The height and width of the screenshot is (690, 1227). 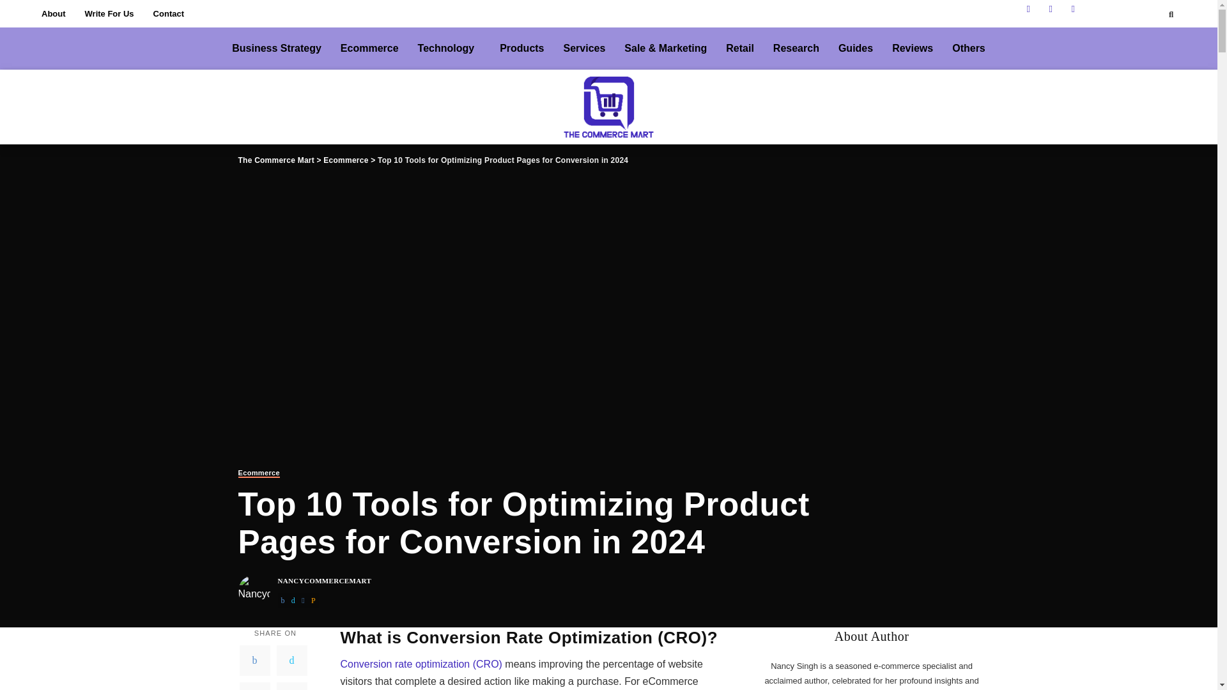 What do you see at coordinates (276, 160) in the screenshot?
I see `Go to The Commerce Mart.` at bounding box center [276, 160].